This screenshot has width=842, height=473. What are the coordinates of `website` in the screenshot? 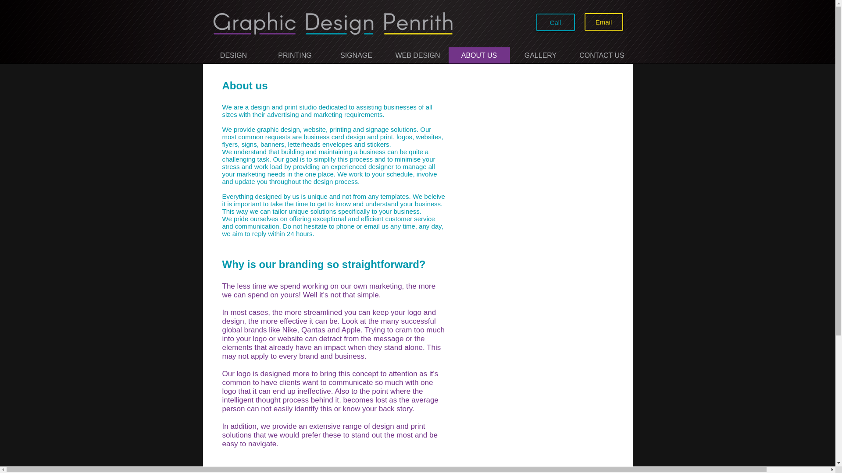 It's located at (314, 129).